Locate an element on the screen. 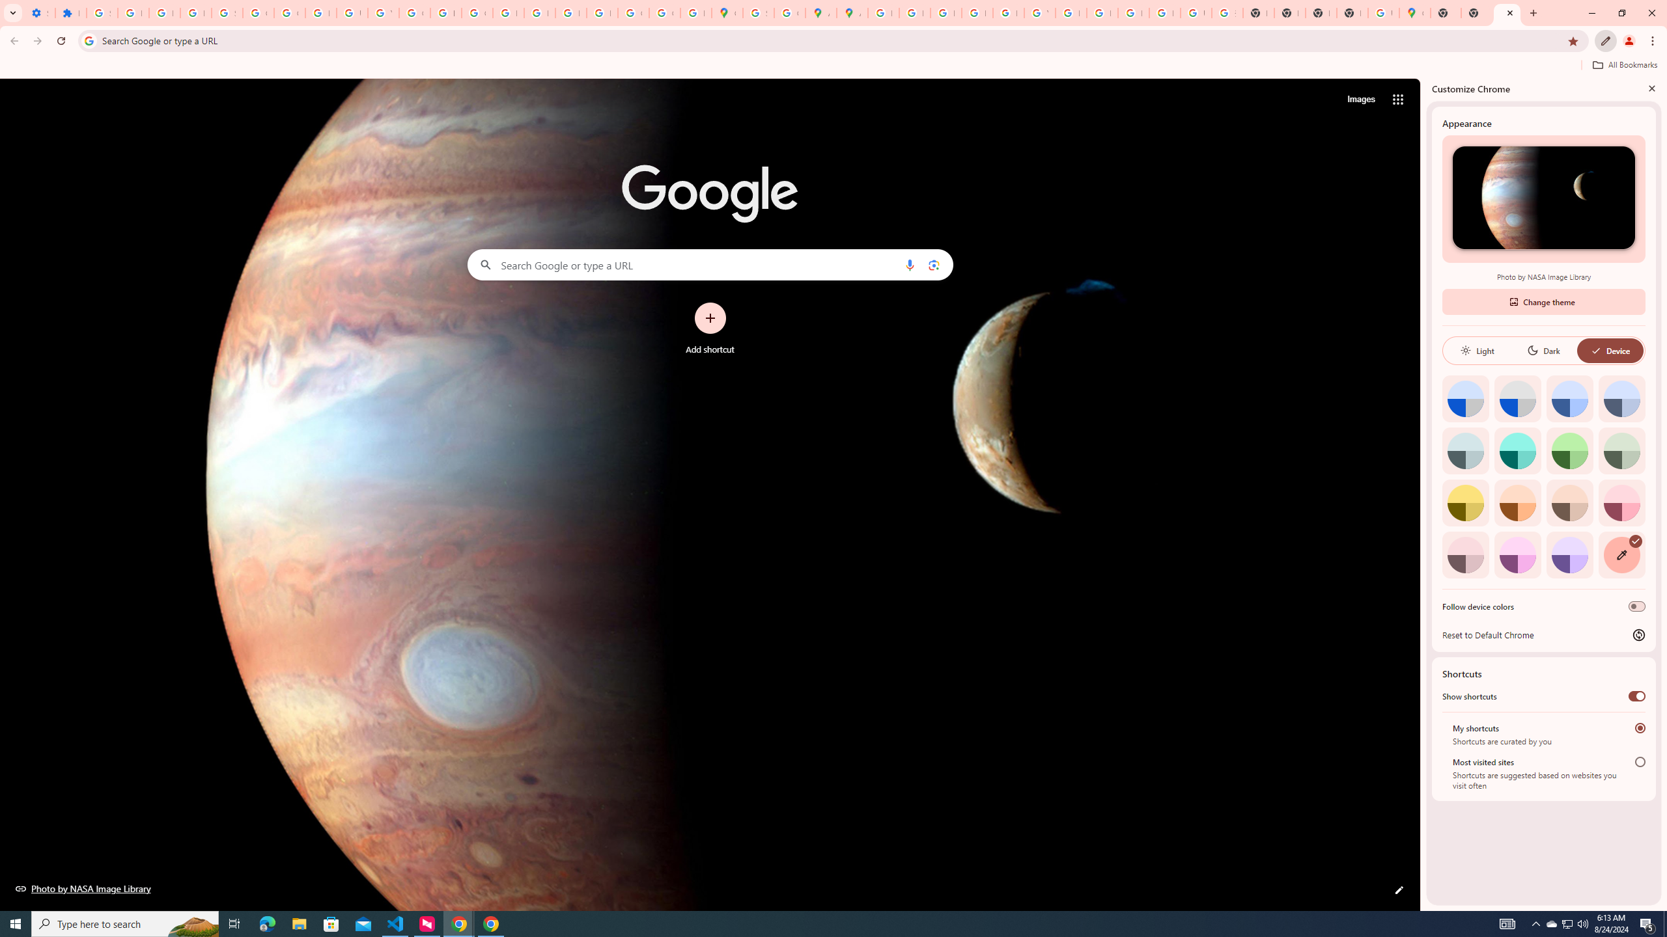  Settings - On startup is located at coordinates (40, 13).